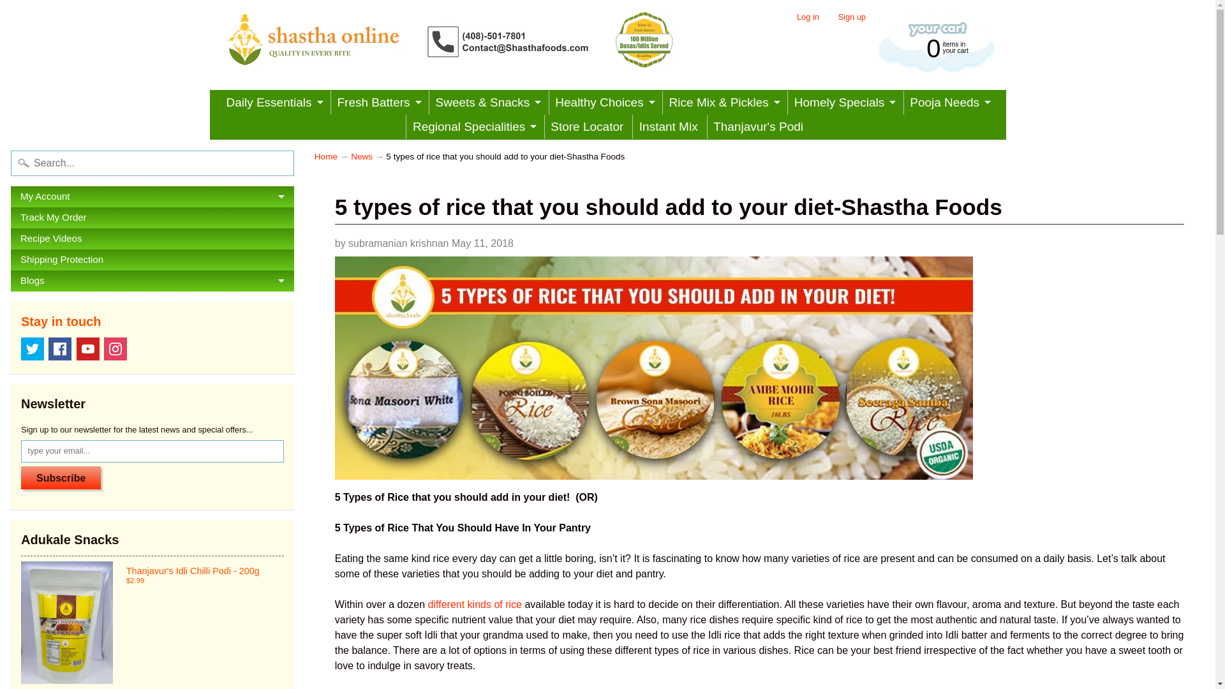 Image resolution: width=1225 pixels, height=689 pixels. I want to click on shasthaonline.com, so click(326, 156).